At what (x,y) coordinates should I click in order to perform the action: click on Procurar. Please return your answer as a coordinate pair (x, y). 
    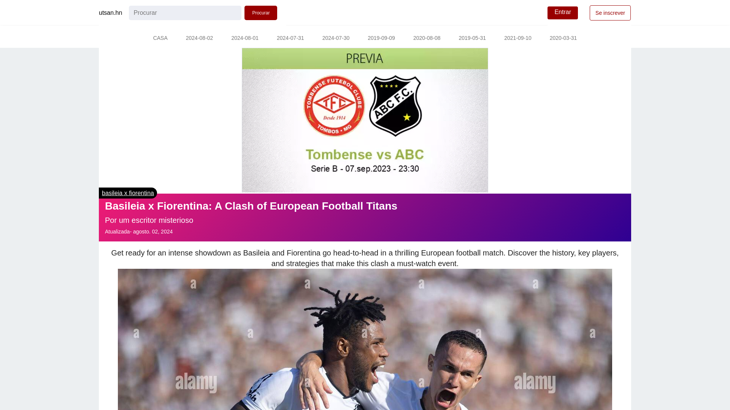
    Looking at the image, I should click on (261, 13).